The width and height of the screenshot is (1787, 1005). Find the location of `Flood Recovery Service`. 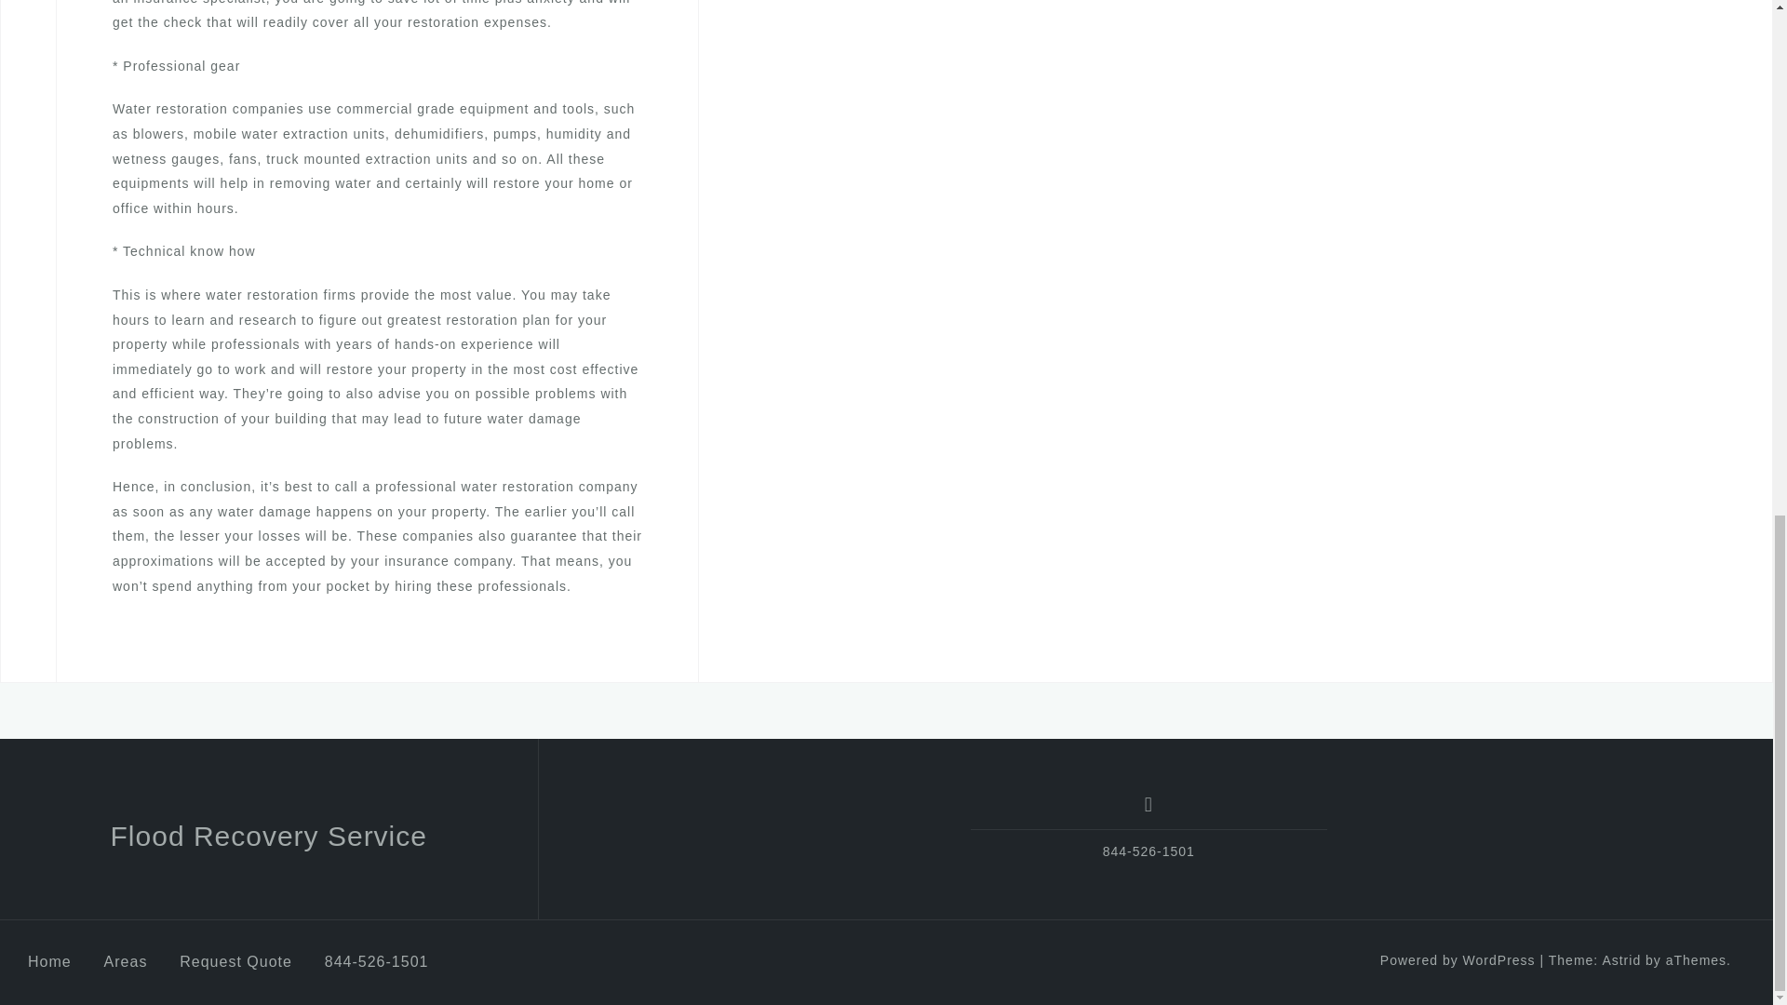

Flood Recovery Service is located at coordinates (268, 836).